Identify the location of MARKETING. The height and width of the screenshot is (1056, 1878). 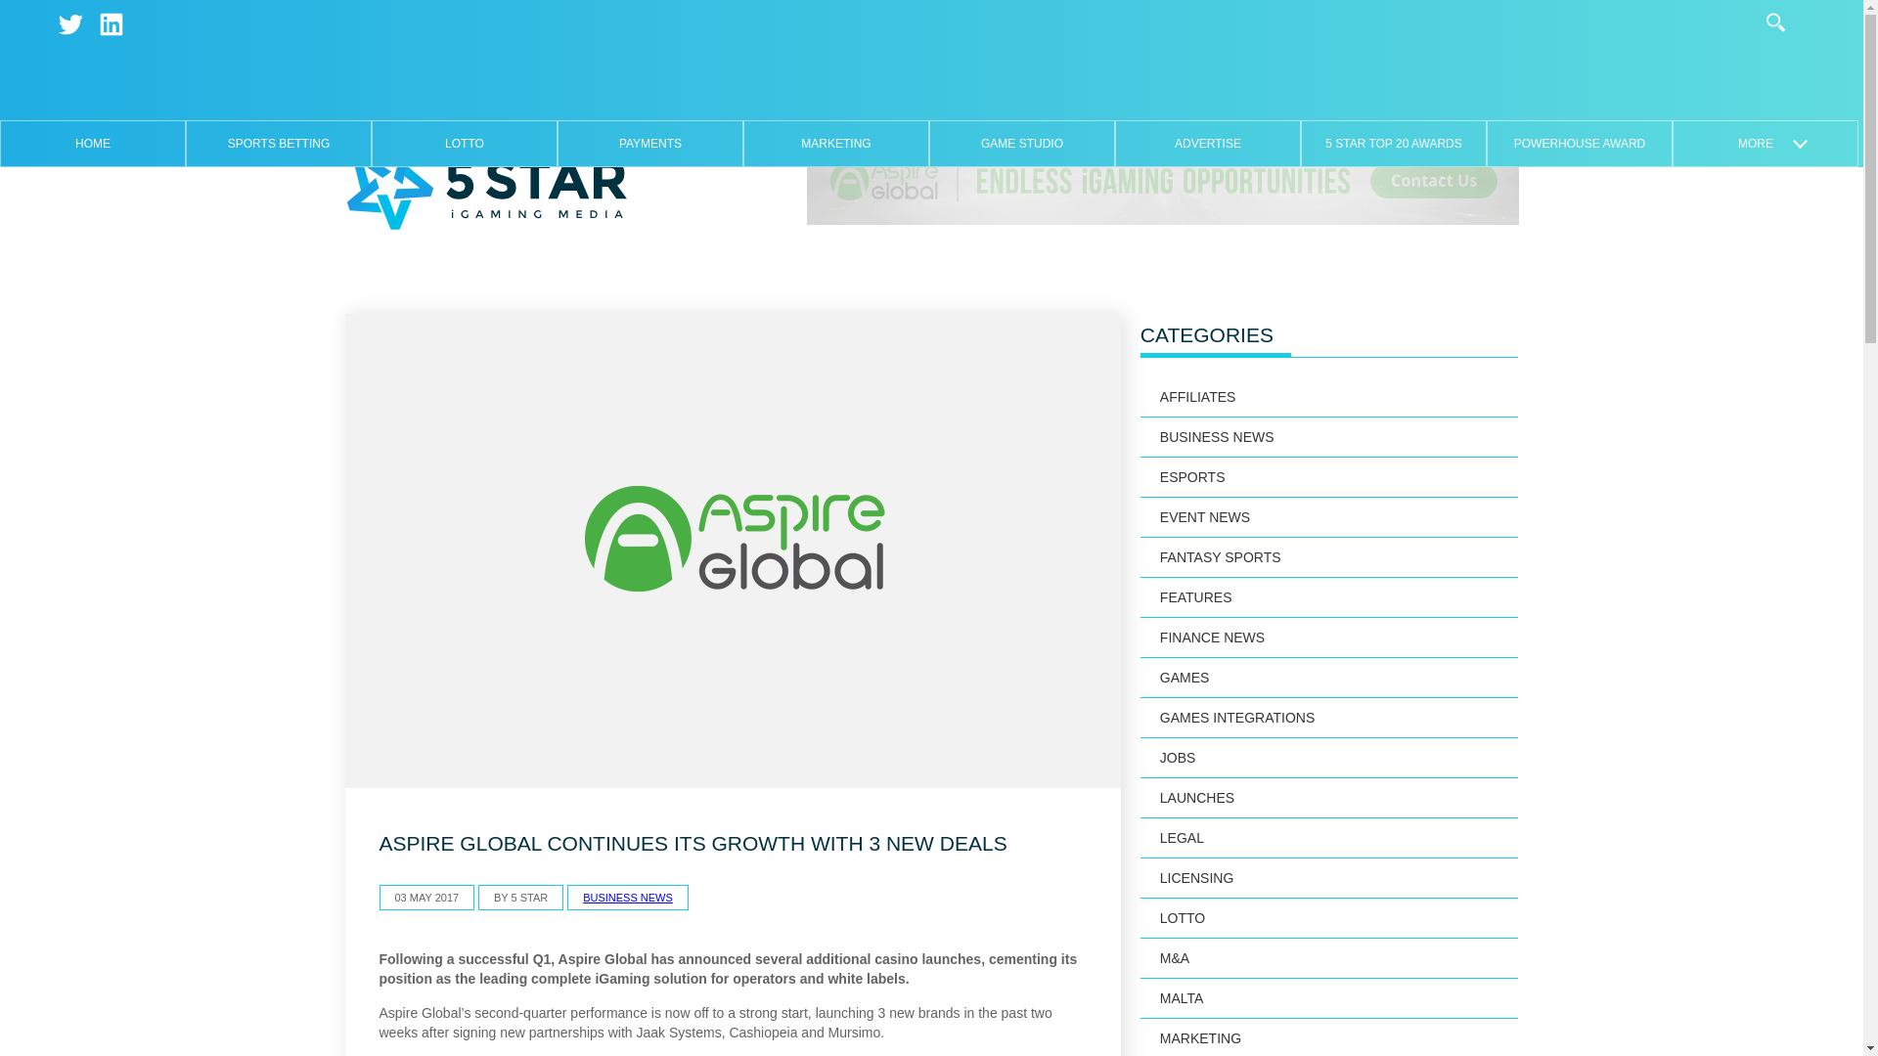
(835, 143).